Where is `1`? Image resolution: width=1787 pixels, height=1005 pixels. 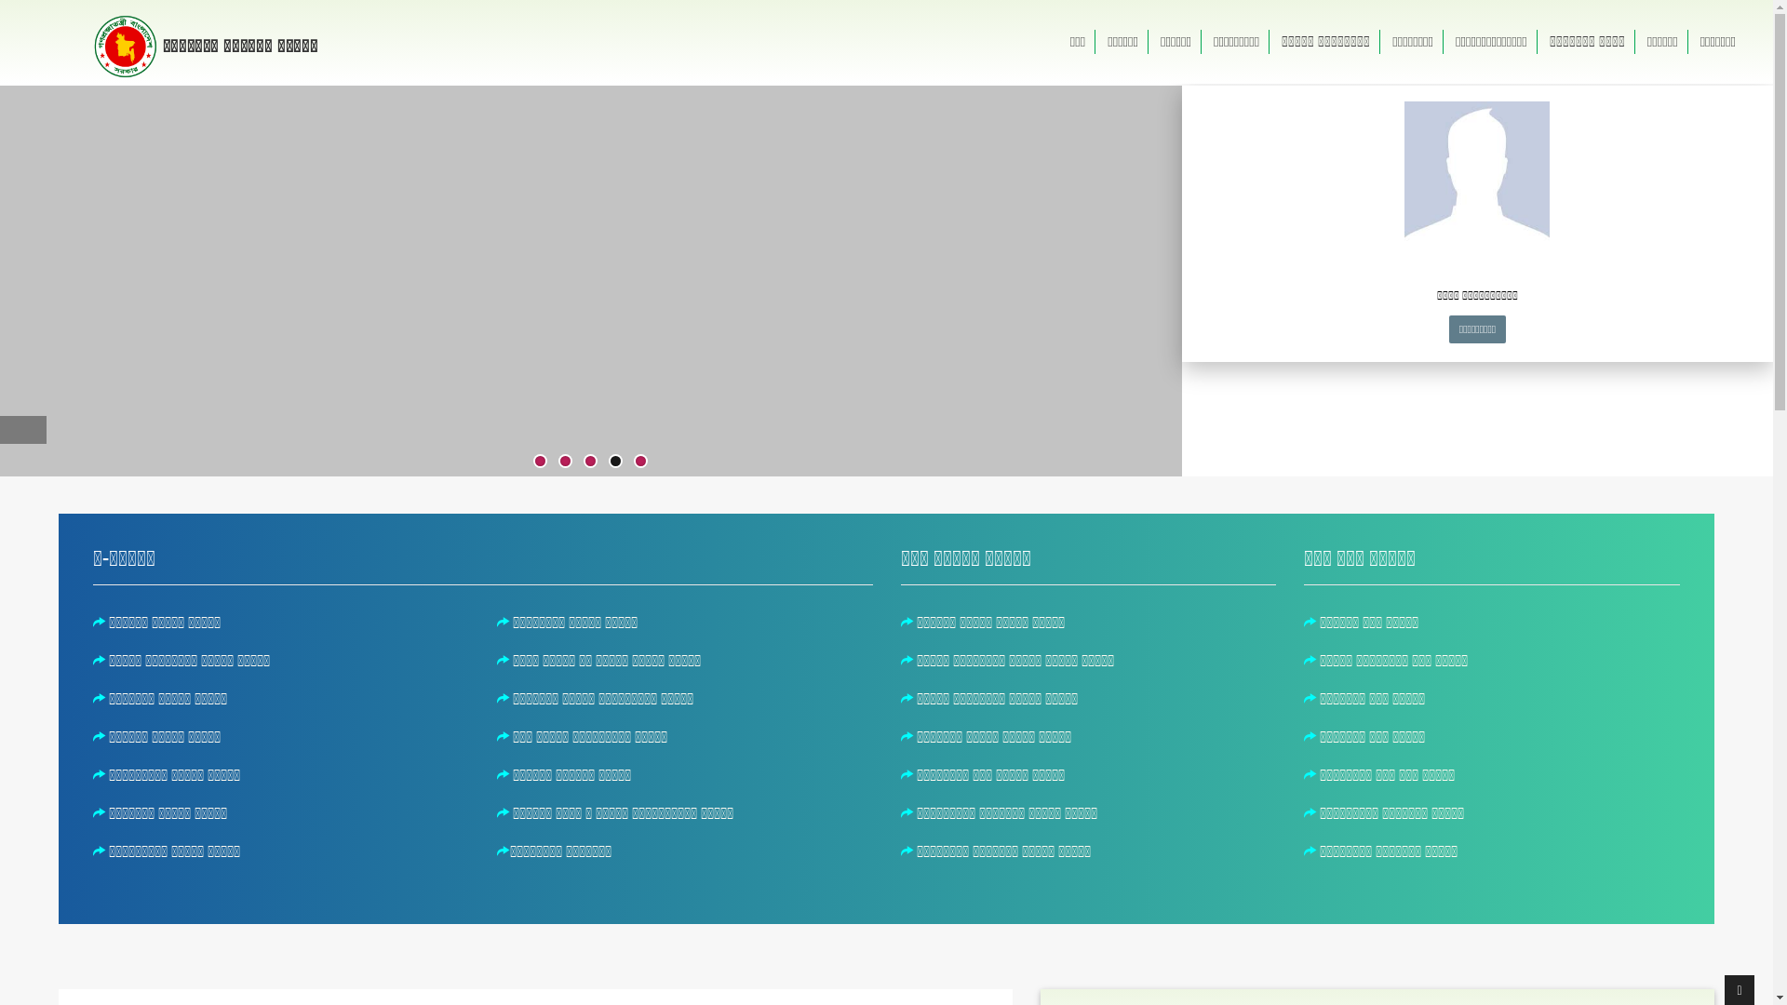 1 is located at coordinates (540, 462).